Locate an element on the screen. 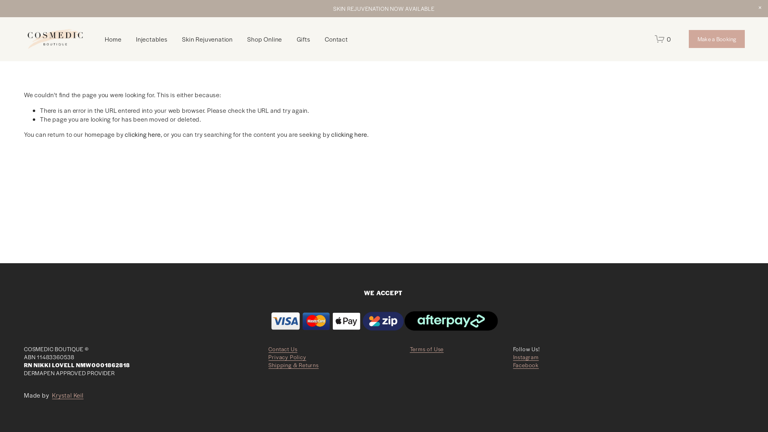  Shipping & Returns is located at coordinates (294, 365).